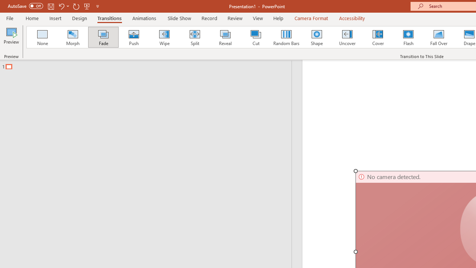  Describe the element at coordinates (103, 37) in the screenshot. I see `Fade` at that location.